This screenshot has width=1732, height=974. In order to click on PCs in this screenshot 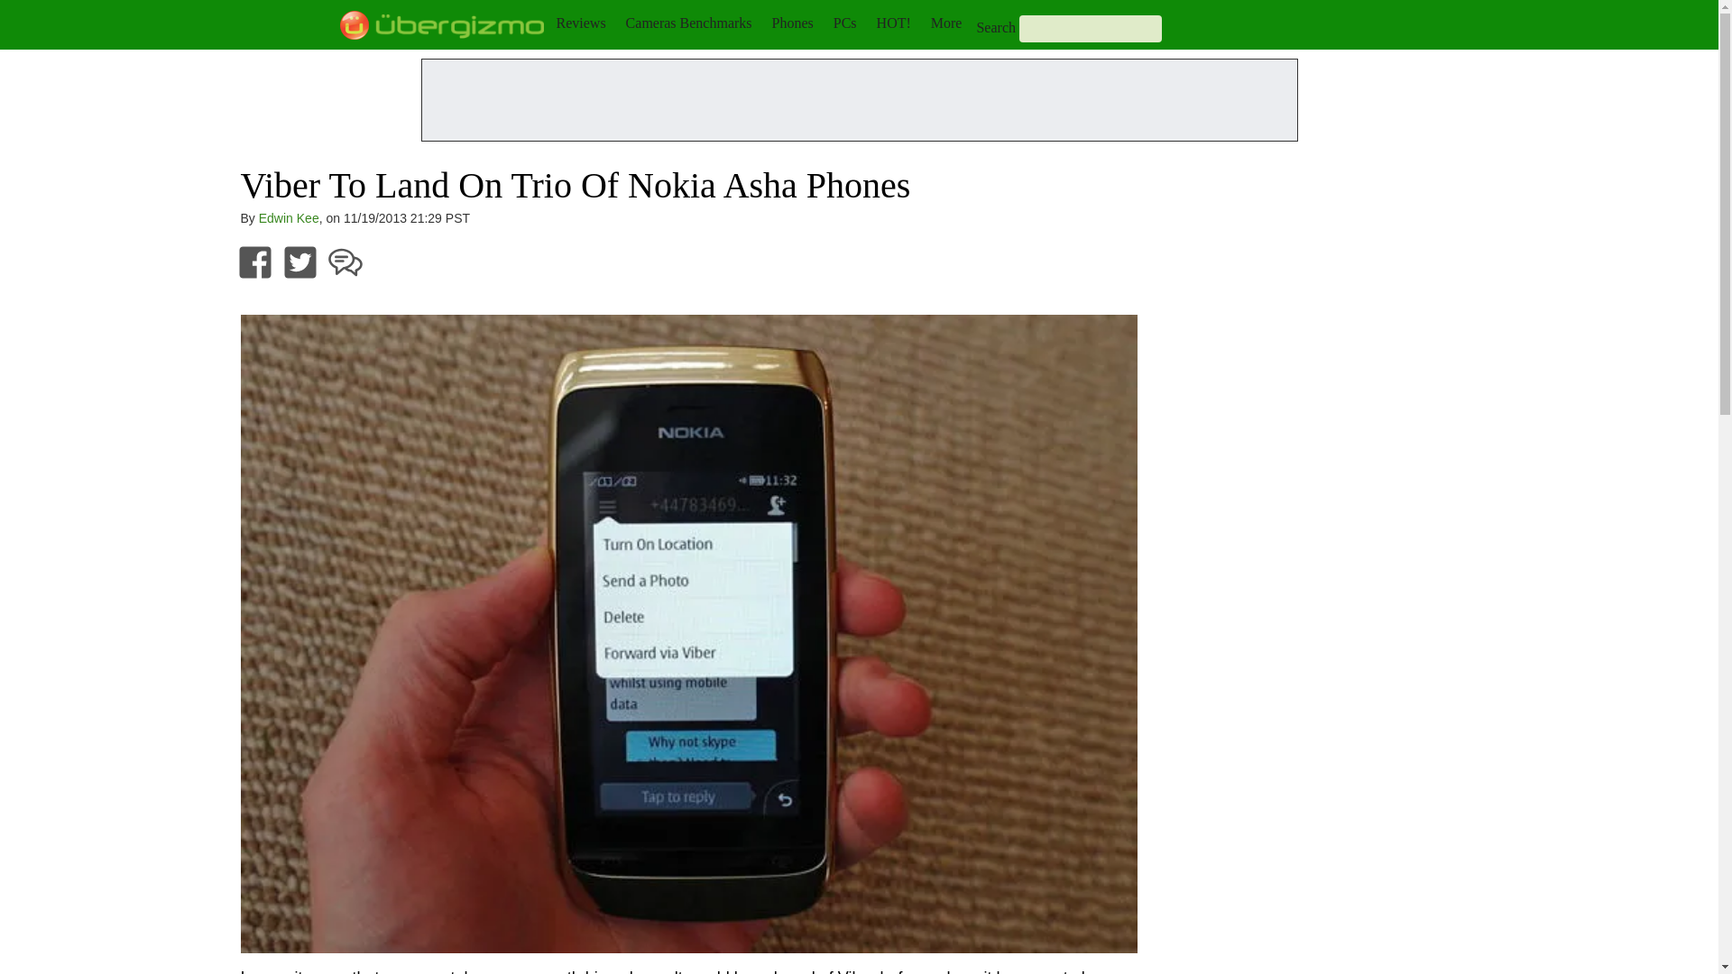, I will do `click(844, 23)`.